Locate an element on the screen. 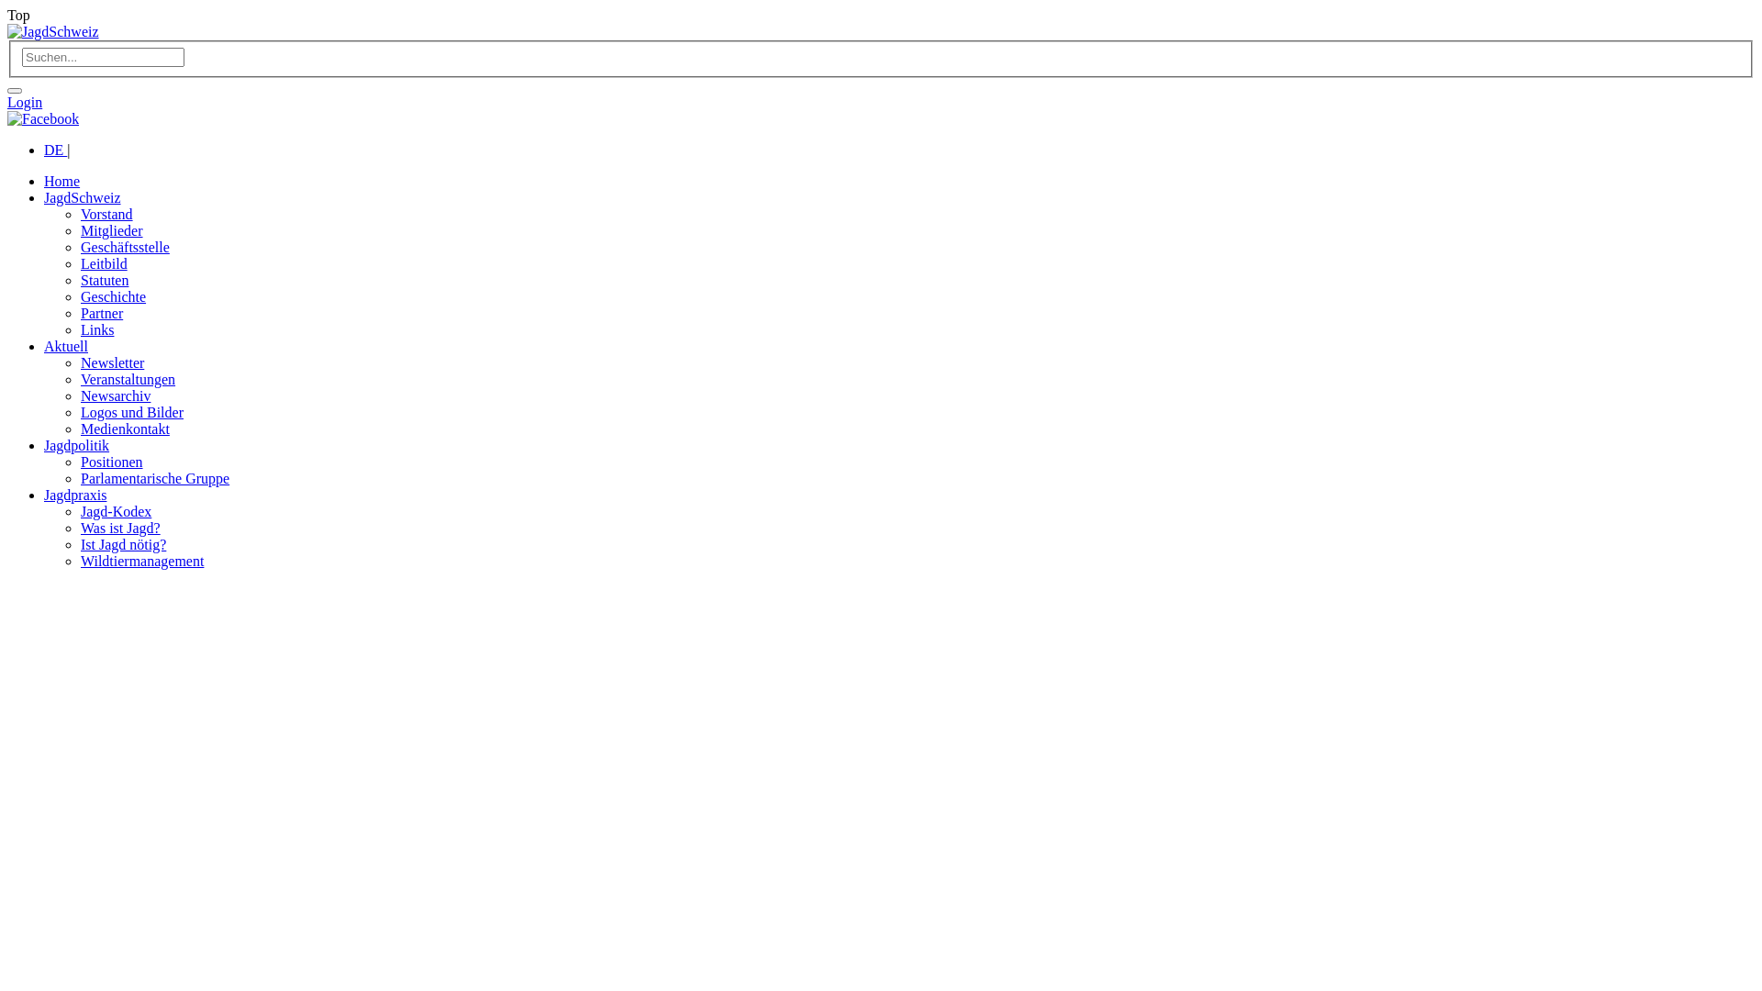  Geschichte is located at coordinates (114, 297).